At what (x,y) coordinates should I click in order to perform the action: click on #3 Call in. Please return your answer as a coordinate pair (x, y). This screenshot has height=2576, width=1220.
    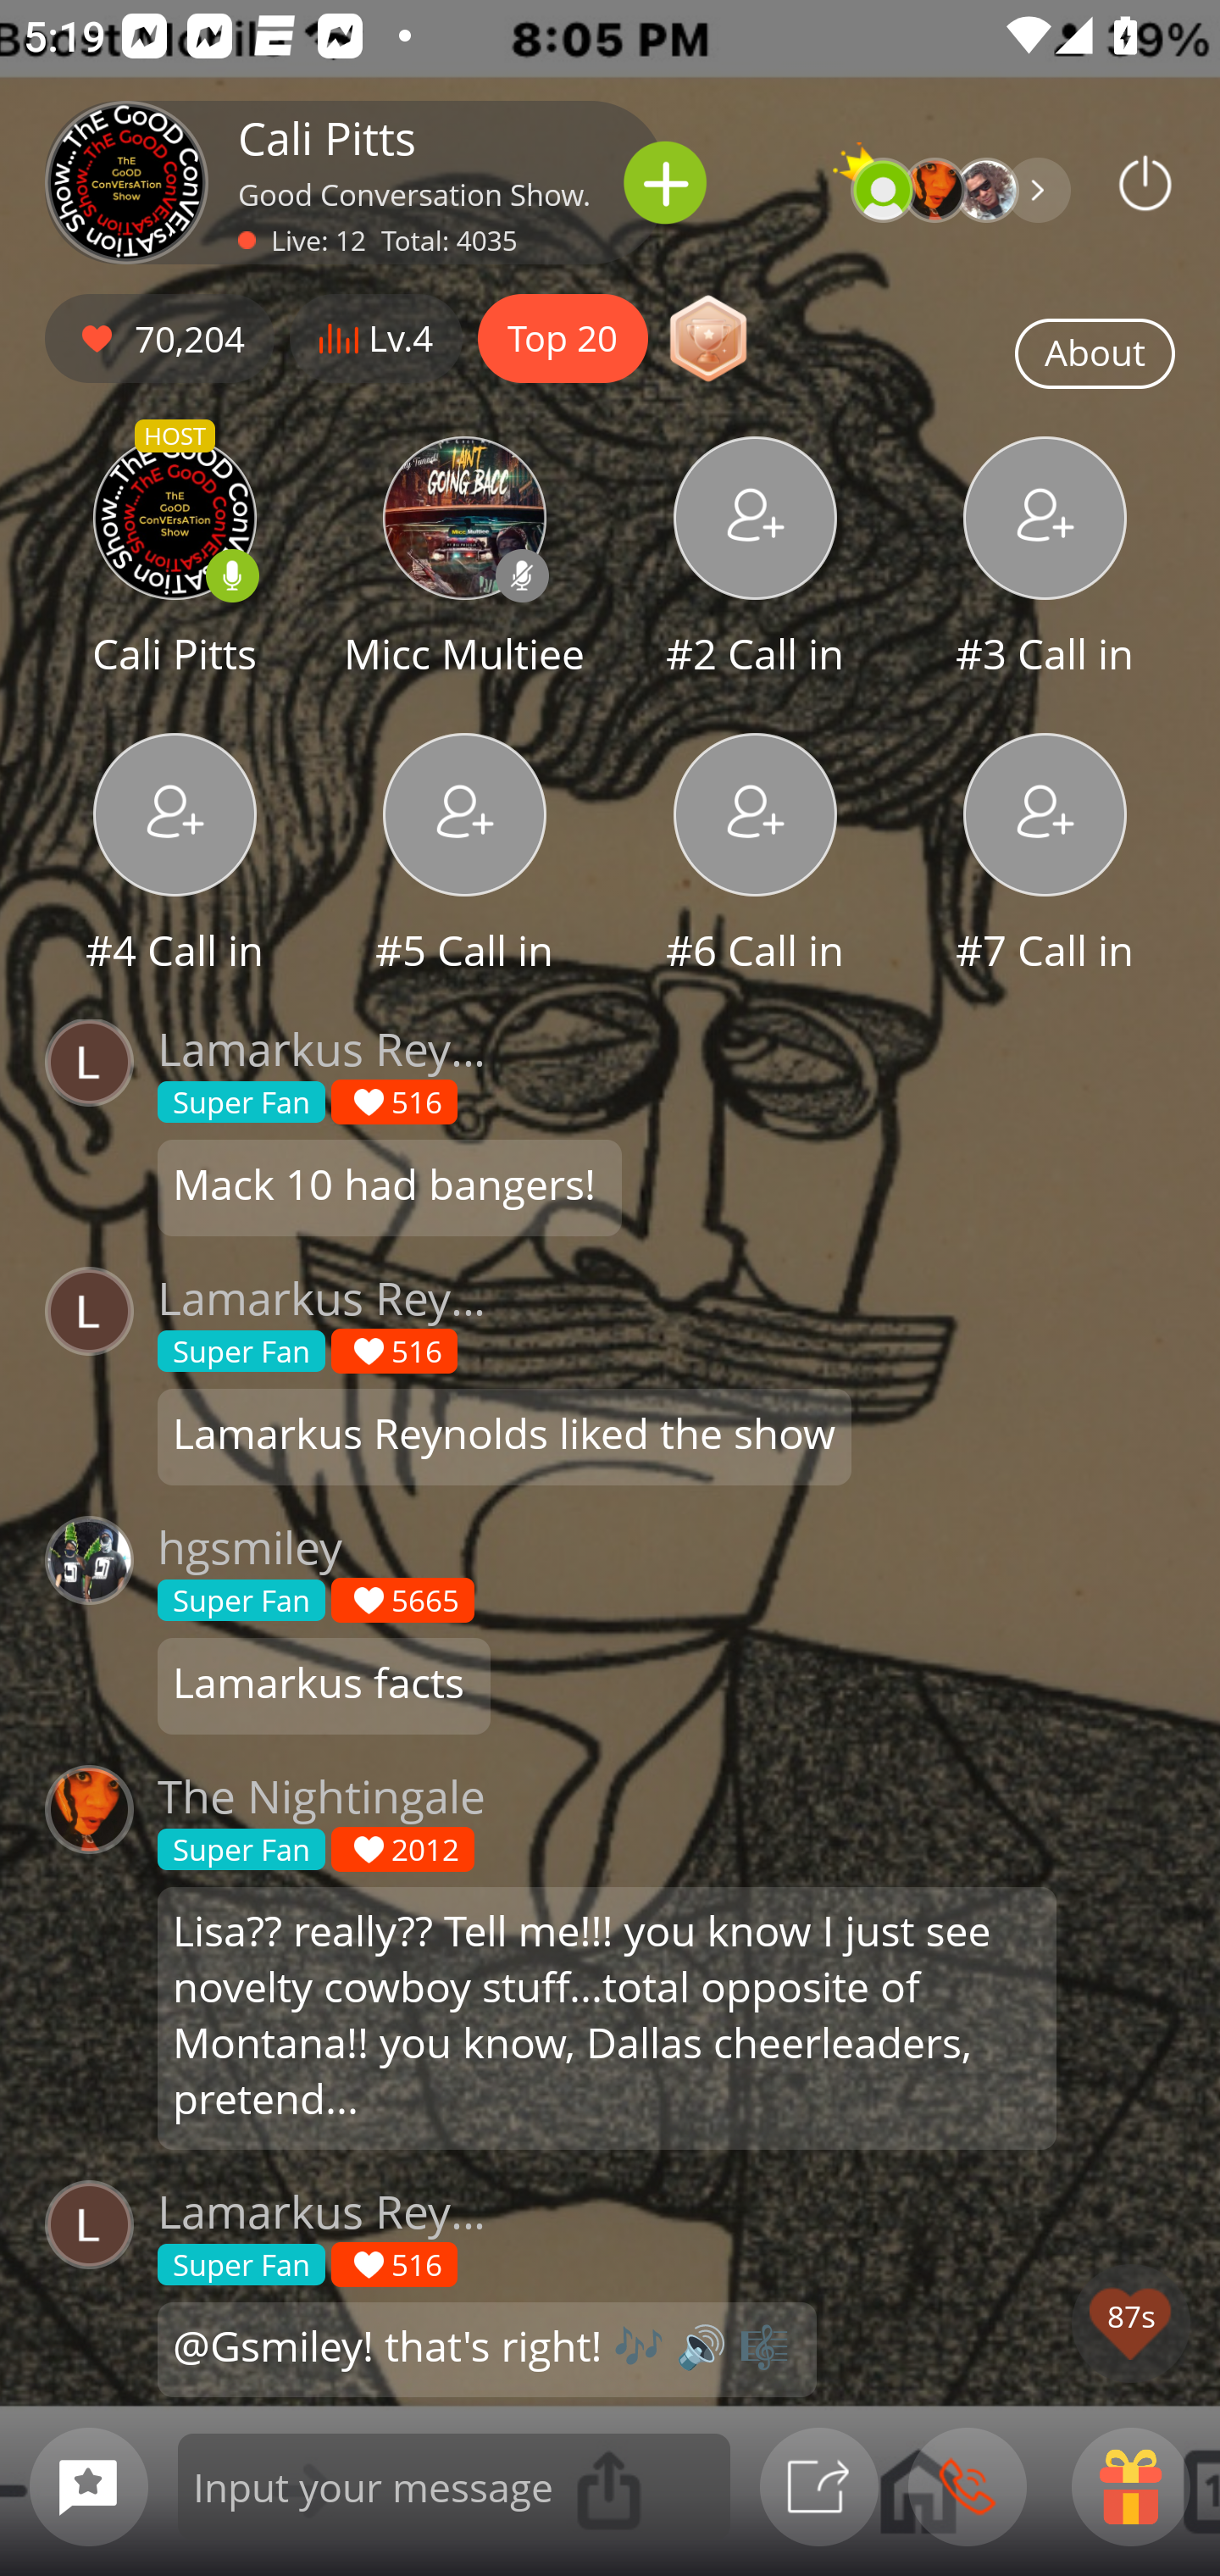
    Looking at the image, I should click on (1045, 560).